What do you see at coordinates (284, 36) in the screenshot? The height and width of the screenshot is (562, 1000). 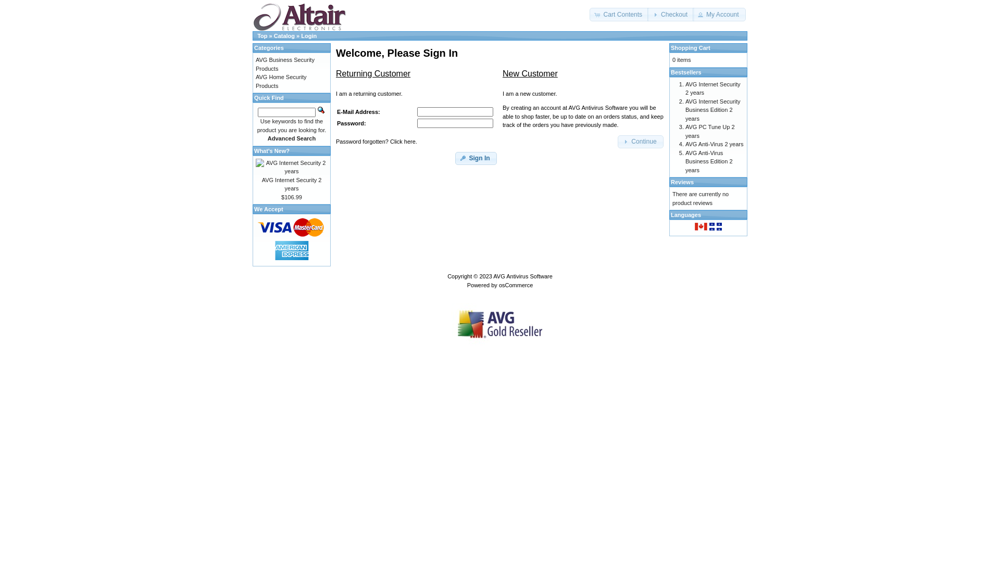 I see `Catalog` at bounding box center [284, 36].